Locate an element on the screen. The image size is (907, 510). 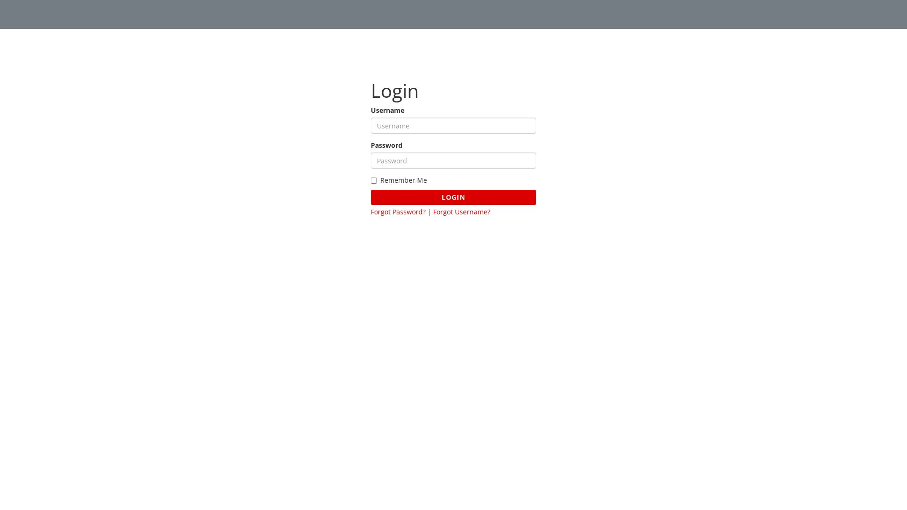
LOGIN is located at coordinates (453, 197).